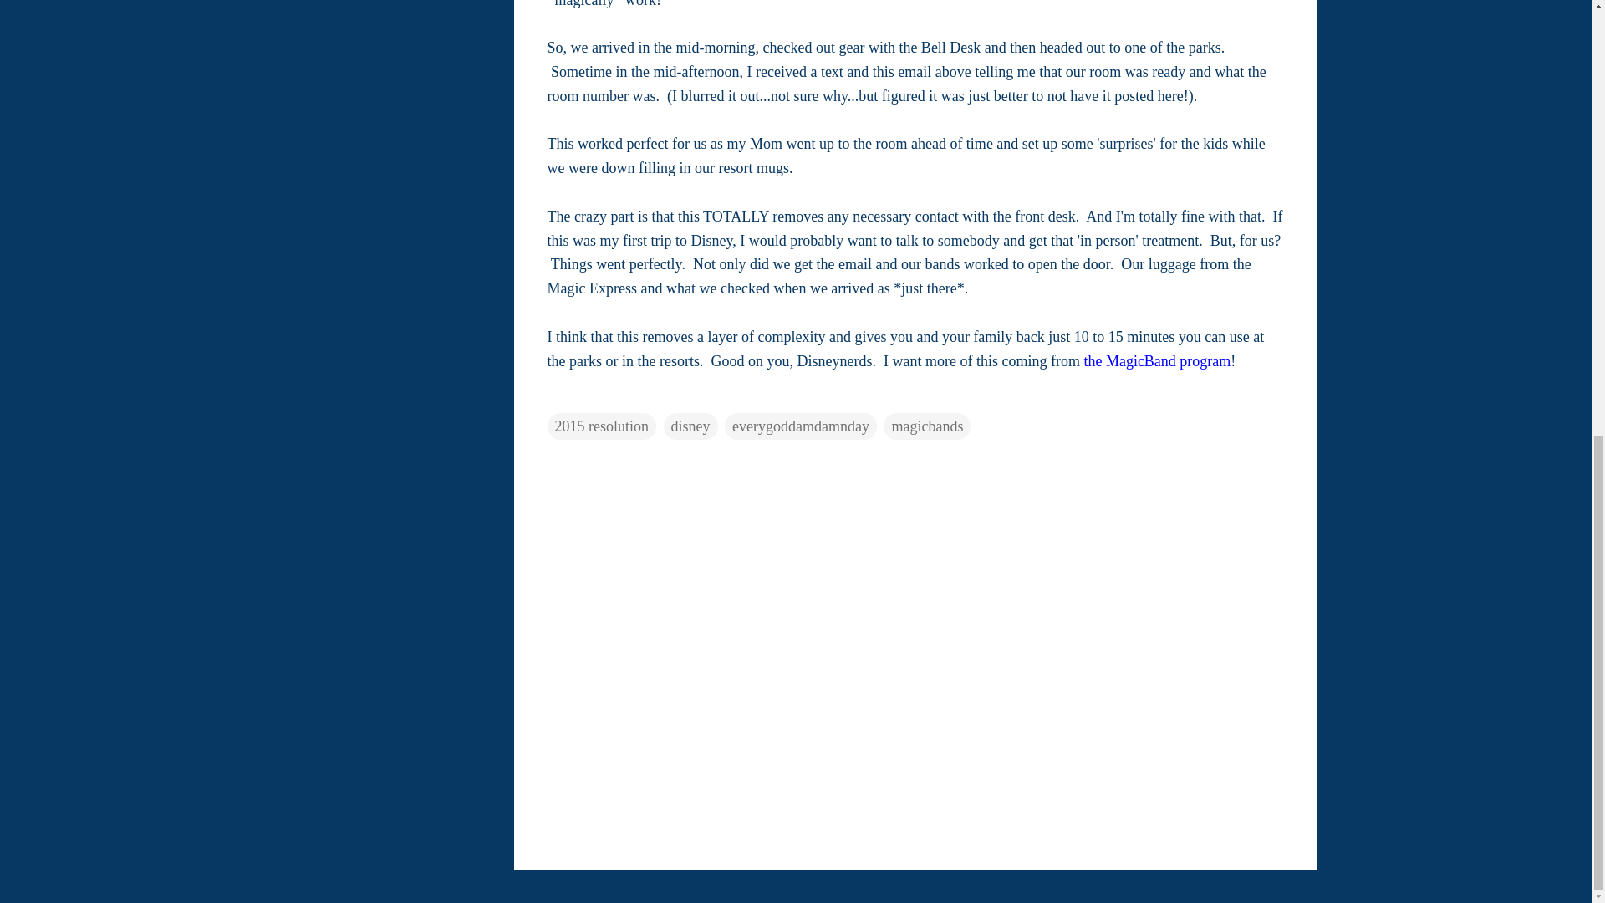 This screenshot has height=903, width=1605. I want to click on disney, so click(690, 426).